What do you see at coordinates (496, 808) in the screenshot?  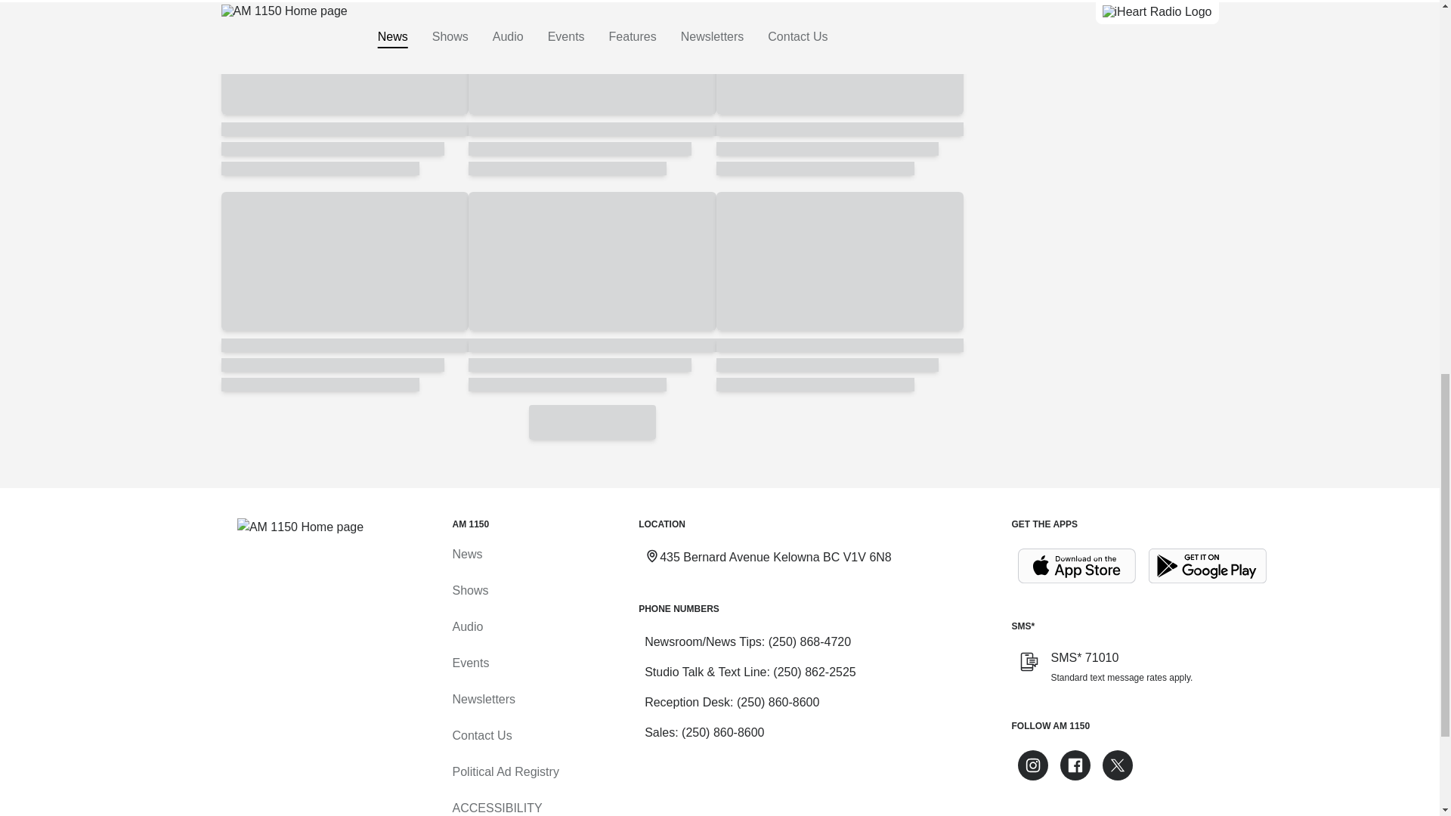 I see `ACCESSIBILITY` at bounding box center [496, 808].